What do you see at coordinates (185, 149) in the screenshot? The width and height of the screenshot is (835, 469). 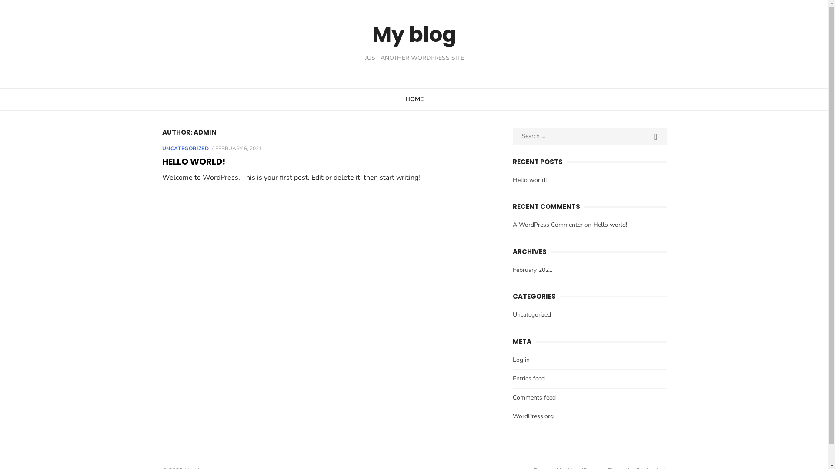 I see `UNCATEGORIZED` at bounding box center [185, 149].